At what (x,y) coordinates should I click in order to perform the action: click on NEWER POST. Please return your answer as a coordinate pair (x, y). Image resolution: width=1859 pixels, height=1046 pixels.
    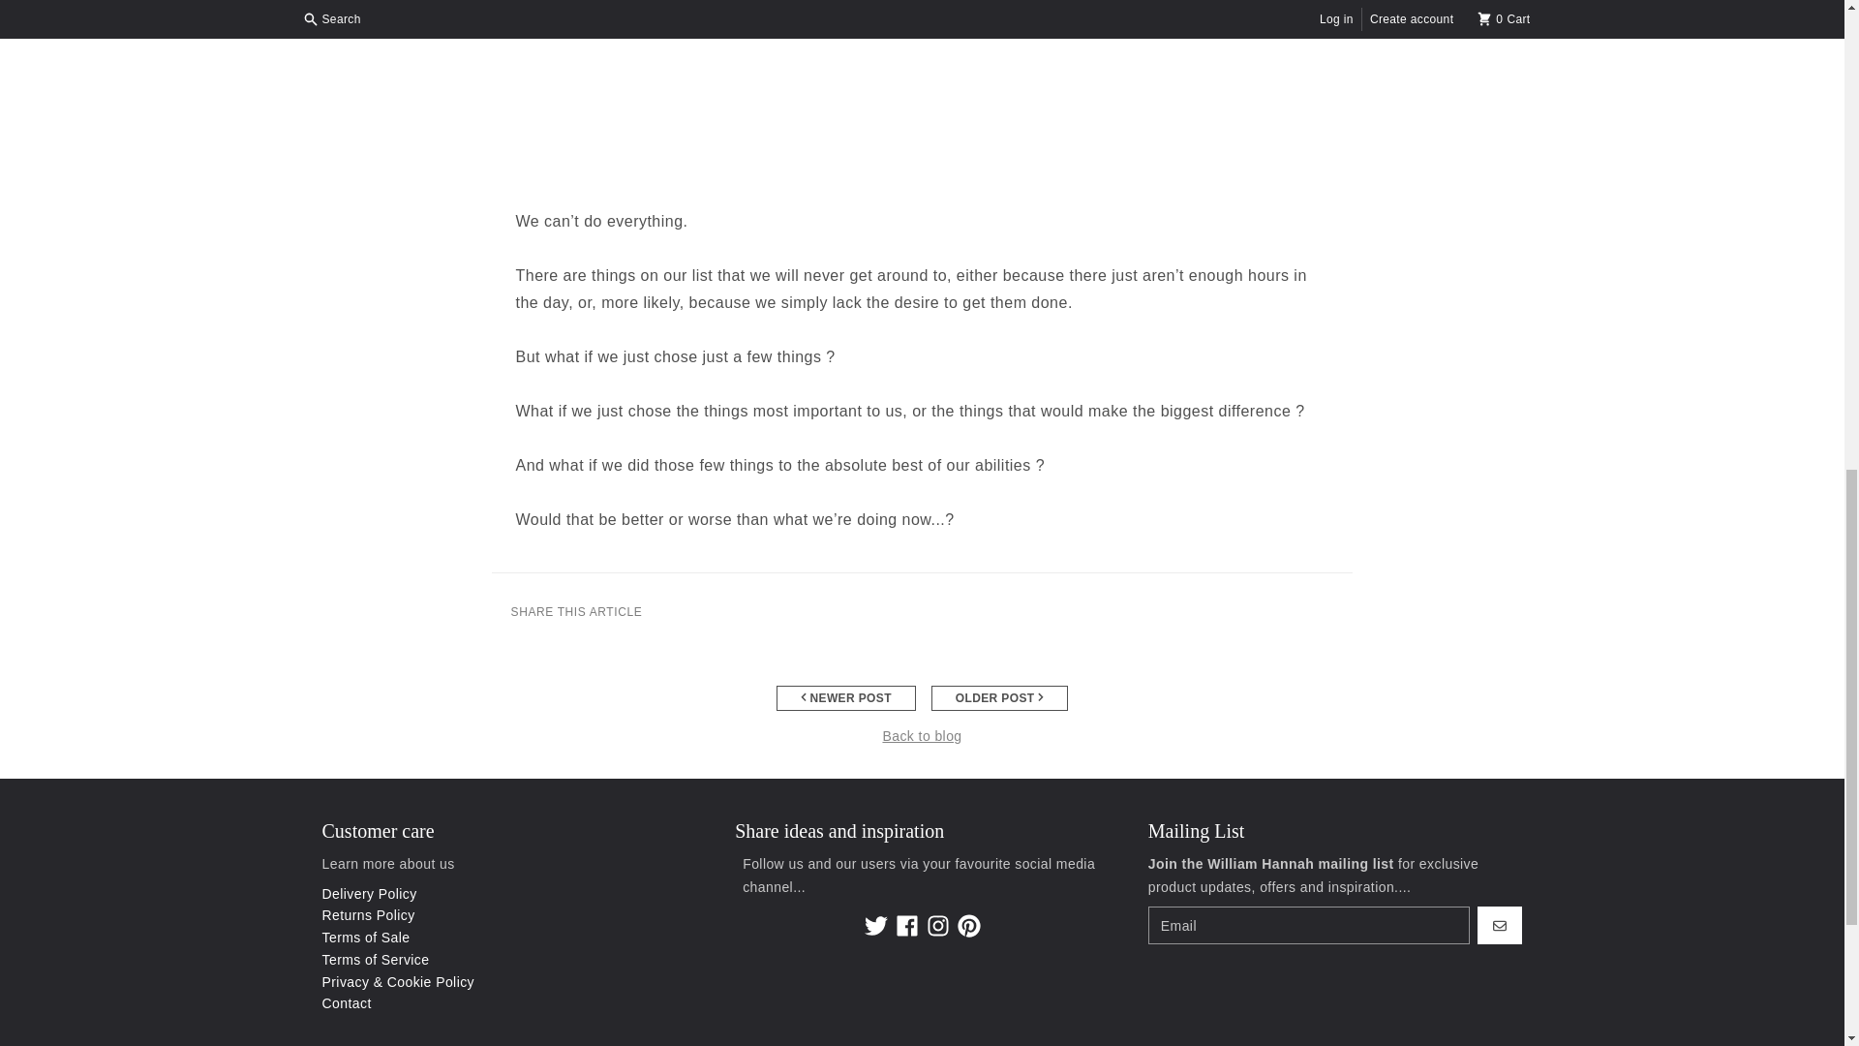
    Looking at the image, I should click on (846, 698).